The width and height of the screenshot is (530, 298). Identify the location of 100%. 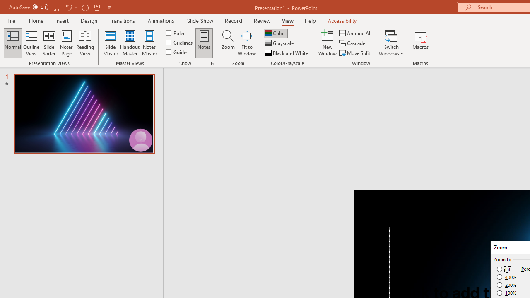
(507, 293).